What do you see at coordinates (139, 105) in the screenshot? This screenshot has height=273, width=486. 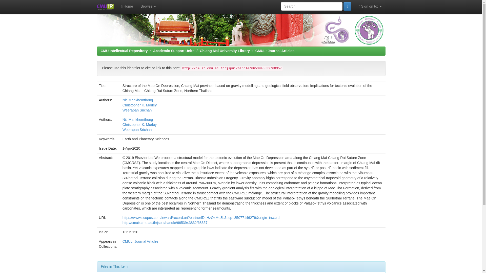 I see `Christopher K. Morley` at bounding box center [139, 105].